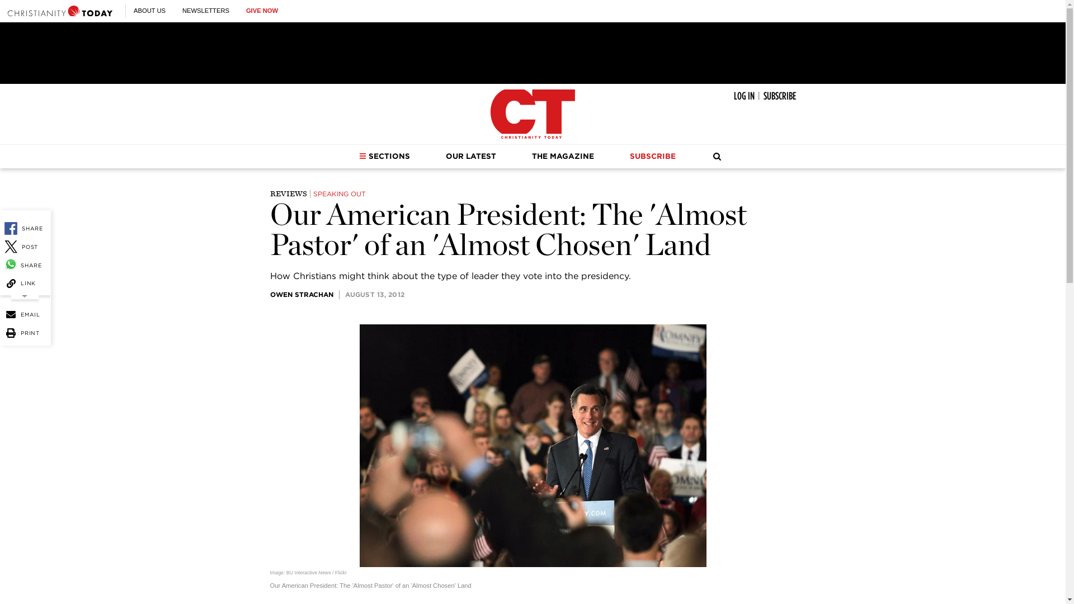 Image resolution: width=1074 pixels, height=604 pixels. I want to click on ABOUT US, so click(149, 11).